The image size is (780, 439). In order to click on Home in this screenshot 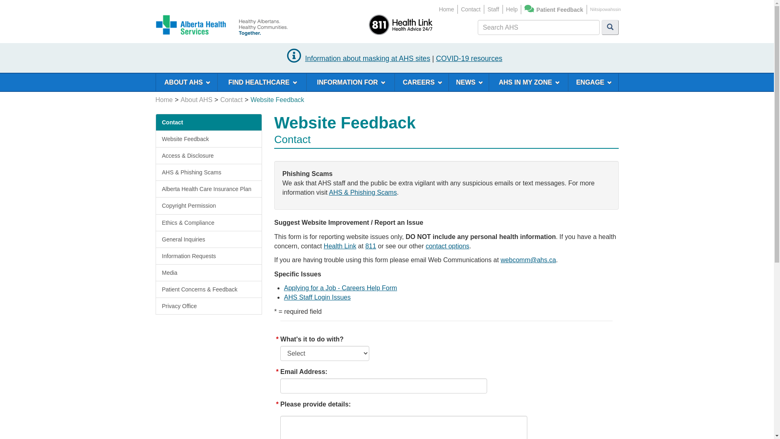, I will do `click(446, 9)`.